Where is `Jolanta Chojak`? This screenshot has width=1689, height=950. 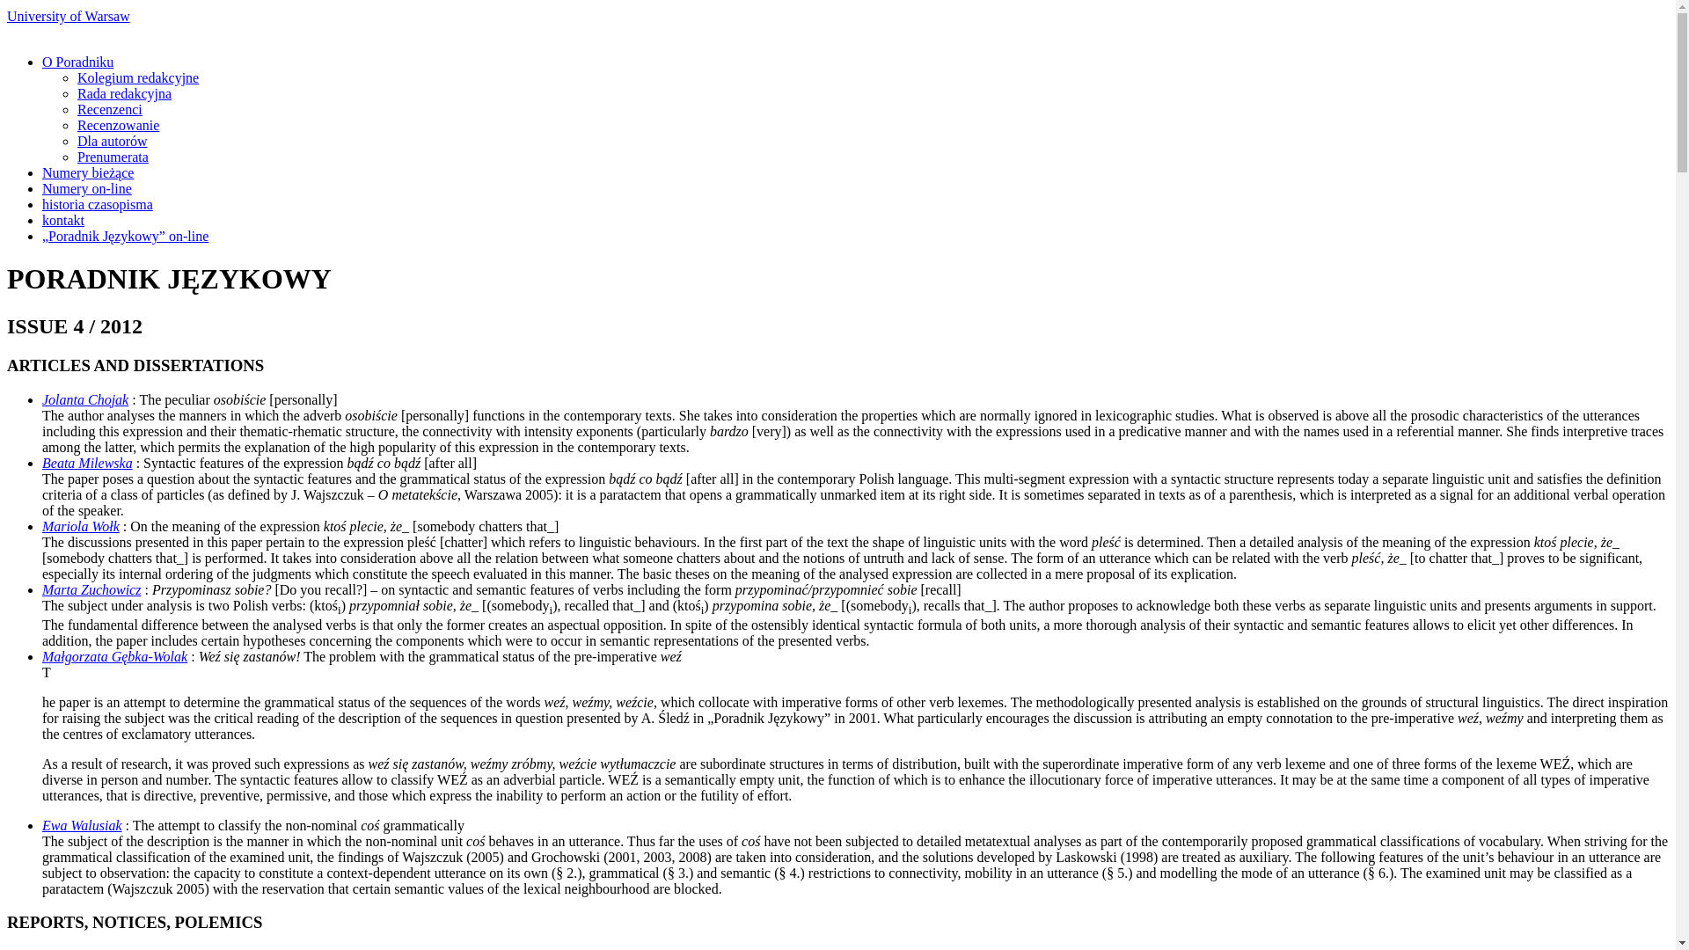
Jolanta Chojak is located at coordinates (84, 399).